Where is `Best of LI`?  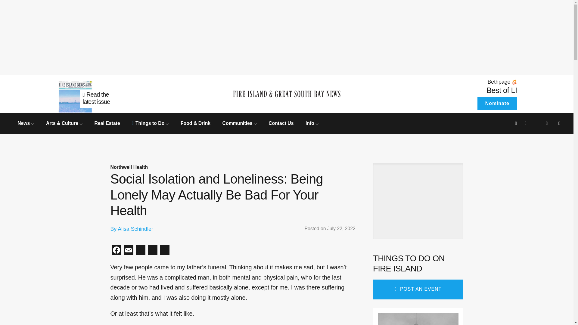 Best of LI is located at coordinates (502, 90).